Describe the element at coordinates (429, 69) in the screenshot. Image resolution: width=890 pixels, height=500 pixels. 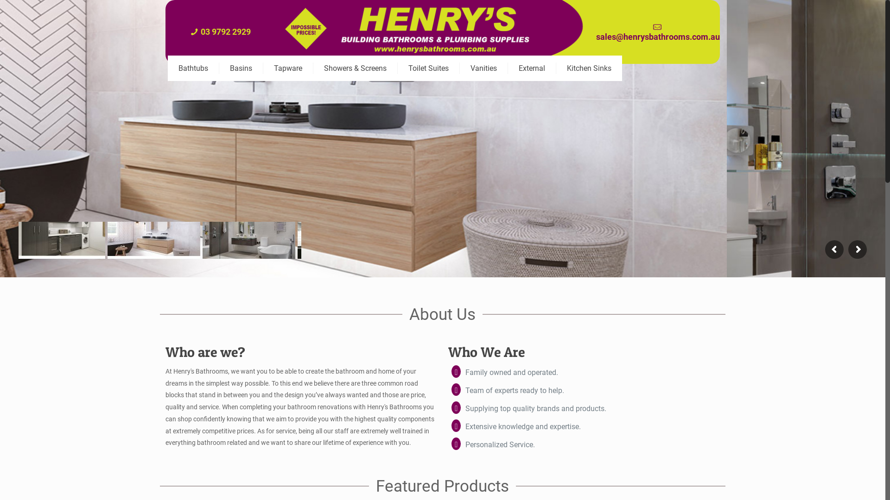
I see `Toilet Suites` at that location.